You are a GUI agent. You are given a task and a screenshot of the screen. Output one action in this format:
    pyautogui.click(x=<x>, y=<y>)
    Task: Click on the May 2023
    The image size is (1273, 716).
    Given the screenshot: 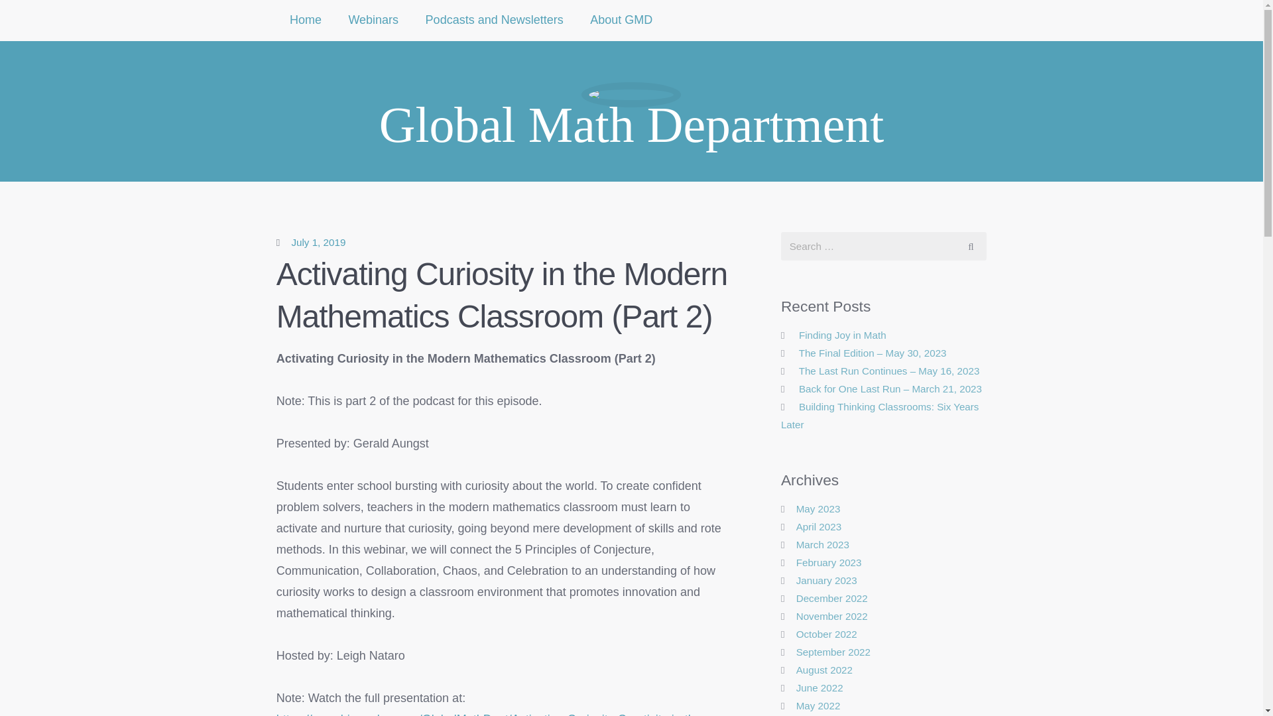 What is the action you would take?
    pyautogui.click(x=818, y=509)
    